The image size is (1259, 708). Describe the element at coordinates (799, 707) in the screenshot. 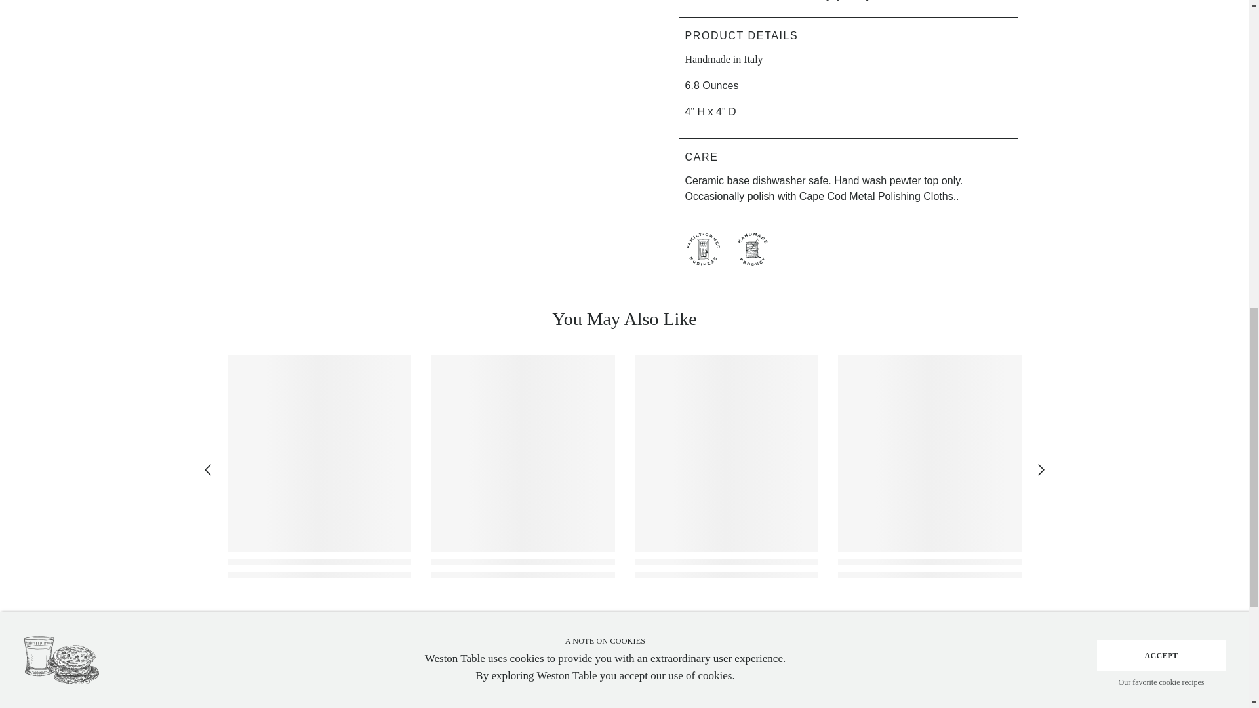

I see `Weston Table on Facebook` at that location.